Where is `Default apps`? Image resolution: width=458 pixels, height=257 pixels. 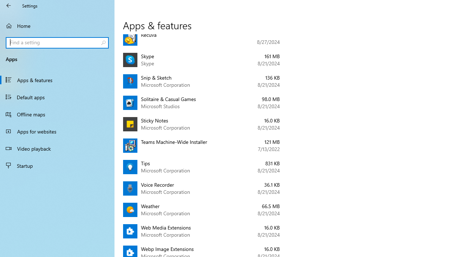
Default apps is located at coordinates (57, 97).